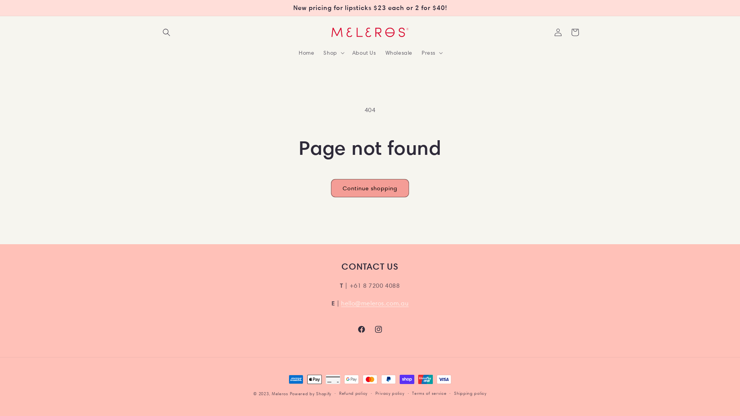 The image size is (740, 416). What do you see at coordinates (364, 53) in the screenshot?
I see `About Us` at bounding box center [364, 53].